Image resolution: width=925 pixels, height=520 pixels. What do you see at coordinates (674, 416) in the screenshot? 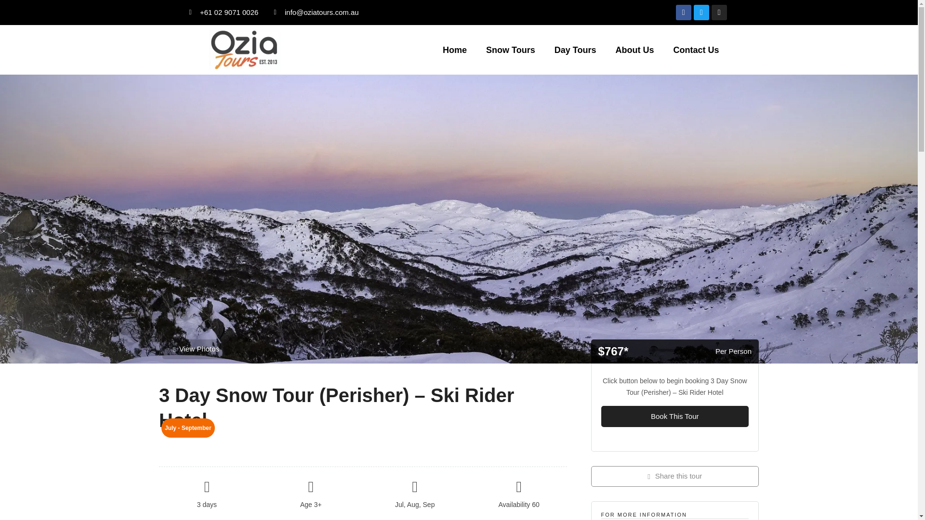
I see `Book This Tour` at bounding box center [674, 416].